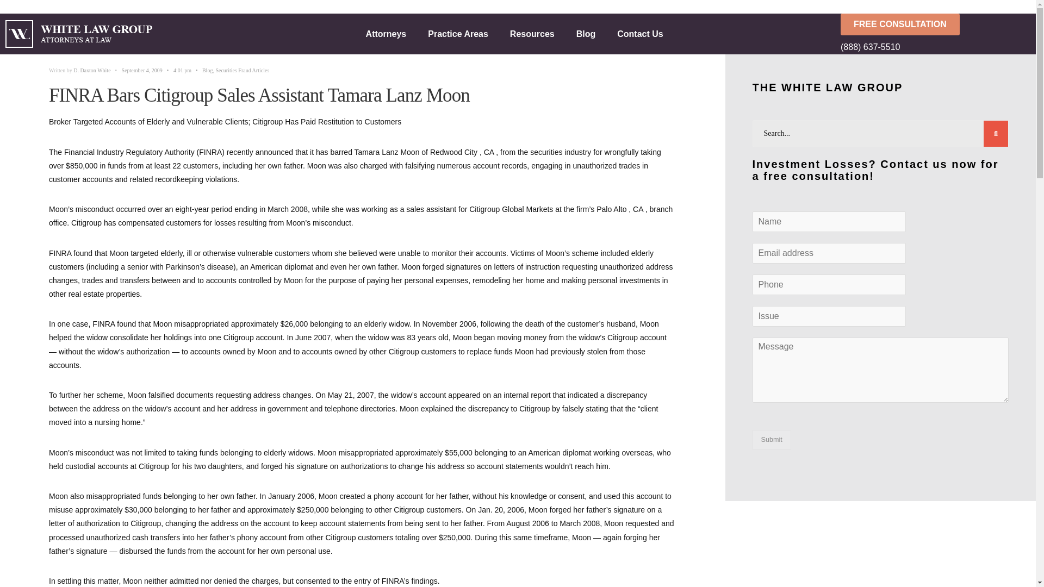 This screenshot has height=587, width=1044. I want to click on Posts by D. Daxton White, so click(91, 71).